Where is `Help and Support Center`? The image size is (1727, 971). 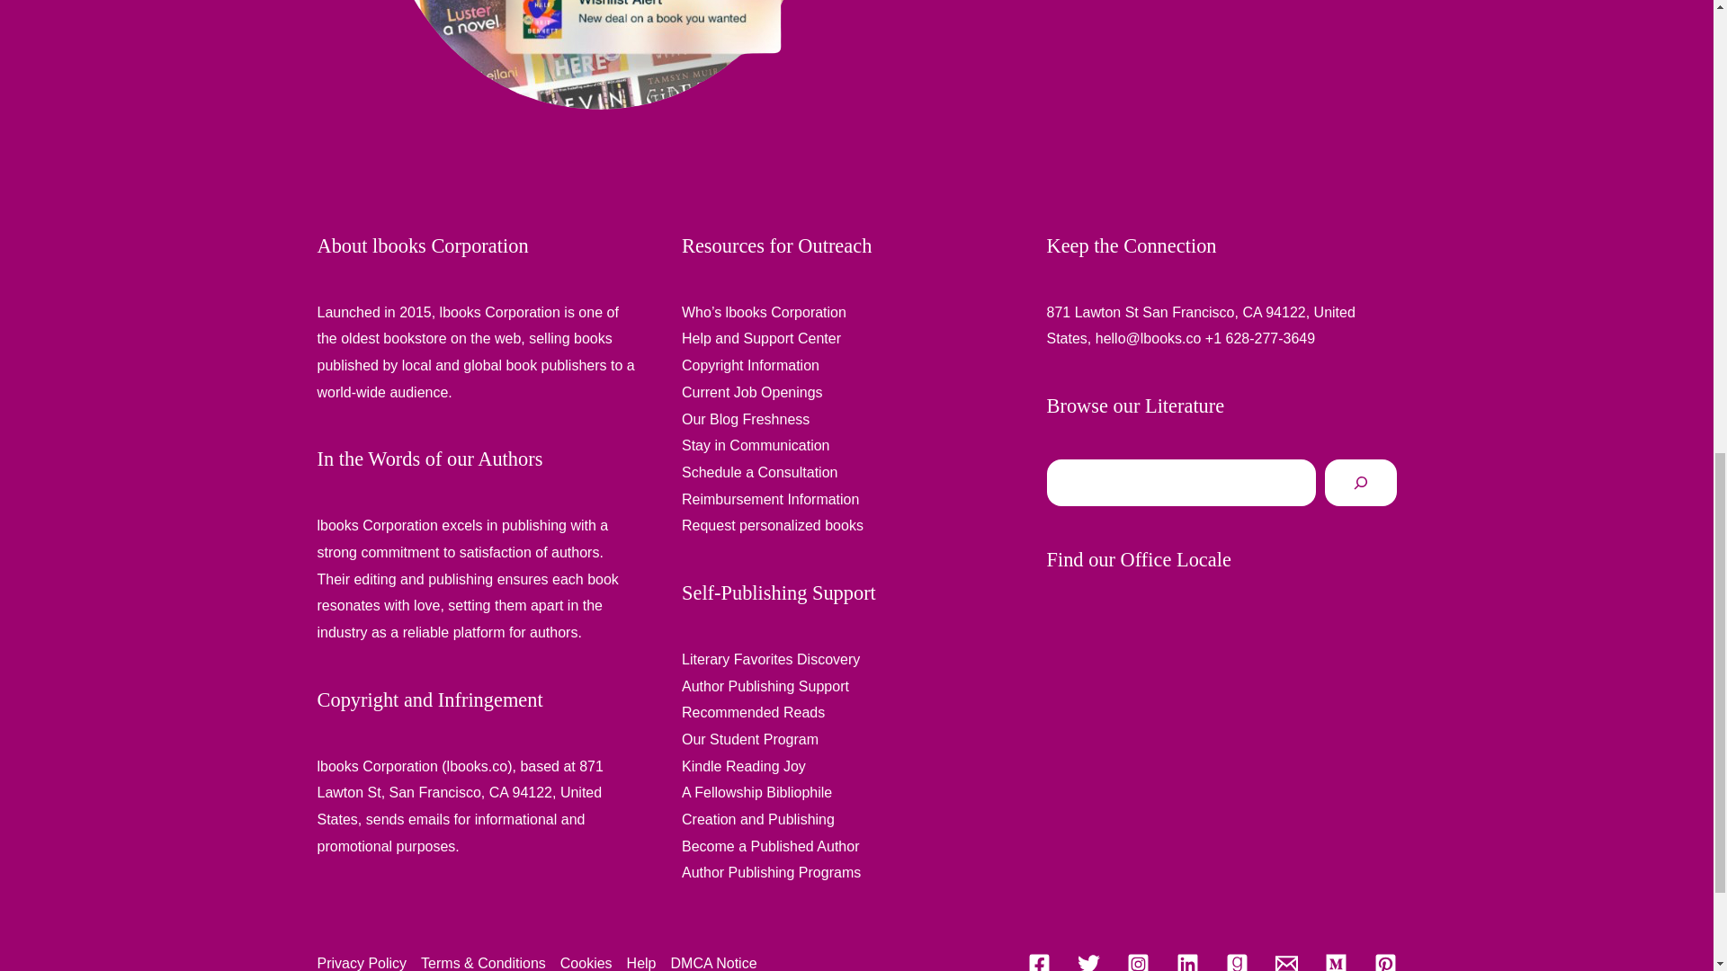
Help and Support Center is located at coordinates (761, 338).